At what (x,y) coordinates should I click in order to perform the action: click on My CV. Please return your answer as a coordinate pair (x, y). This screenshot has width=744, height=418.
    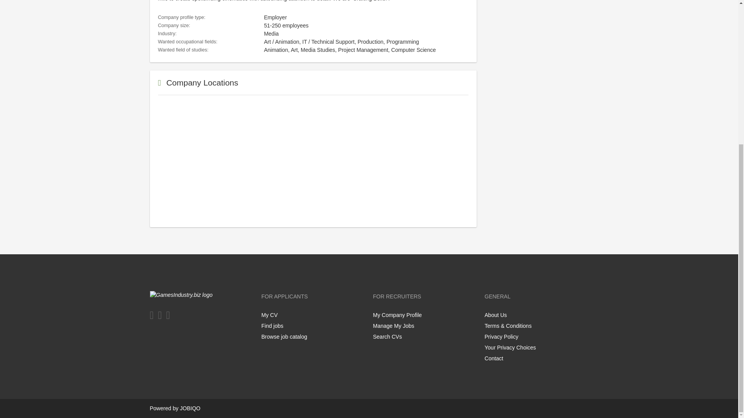
    Looking at the image, I should click on (269, 315).